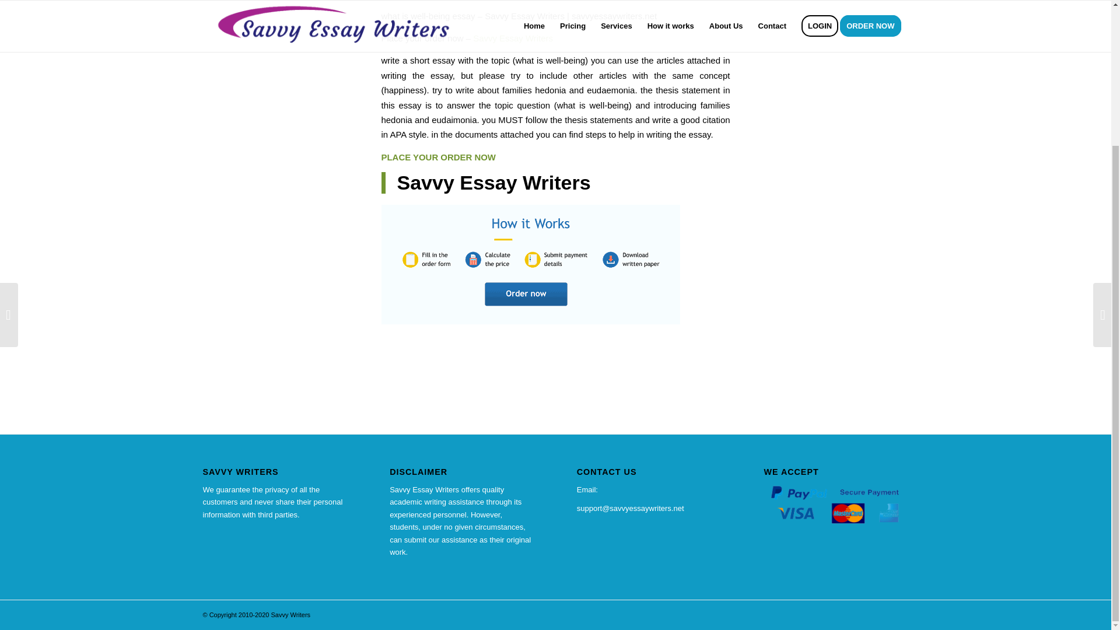  What do you see at coordinates (493, 182) in the screenshot?
I see `Savvy Essay Writers` at bounding box center [493, 182].